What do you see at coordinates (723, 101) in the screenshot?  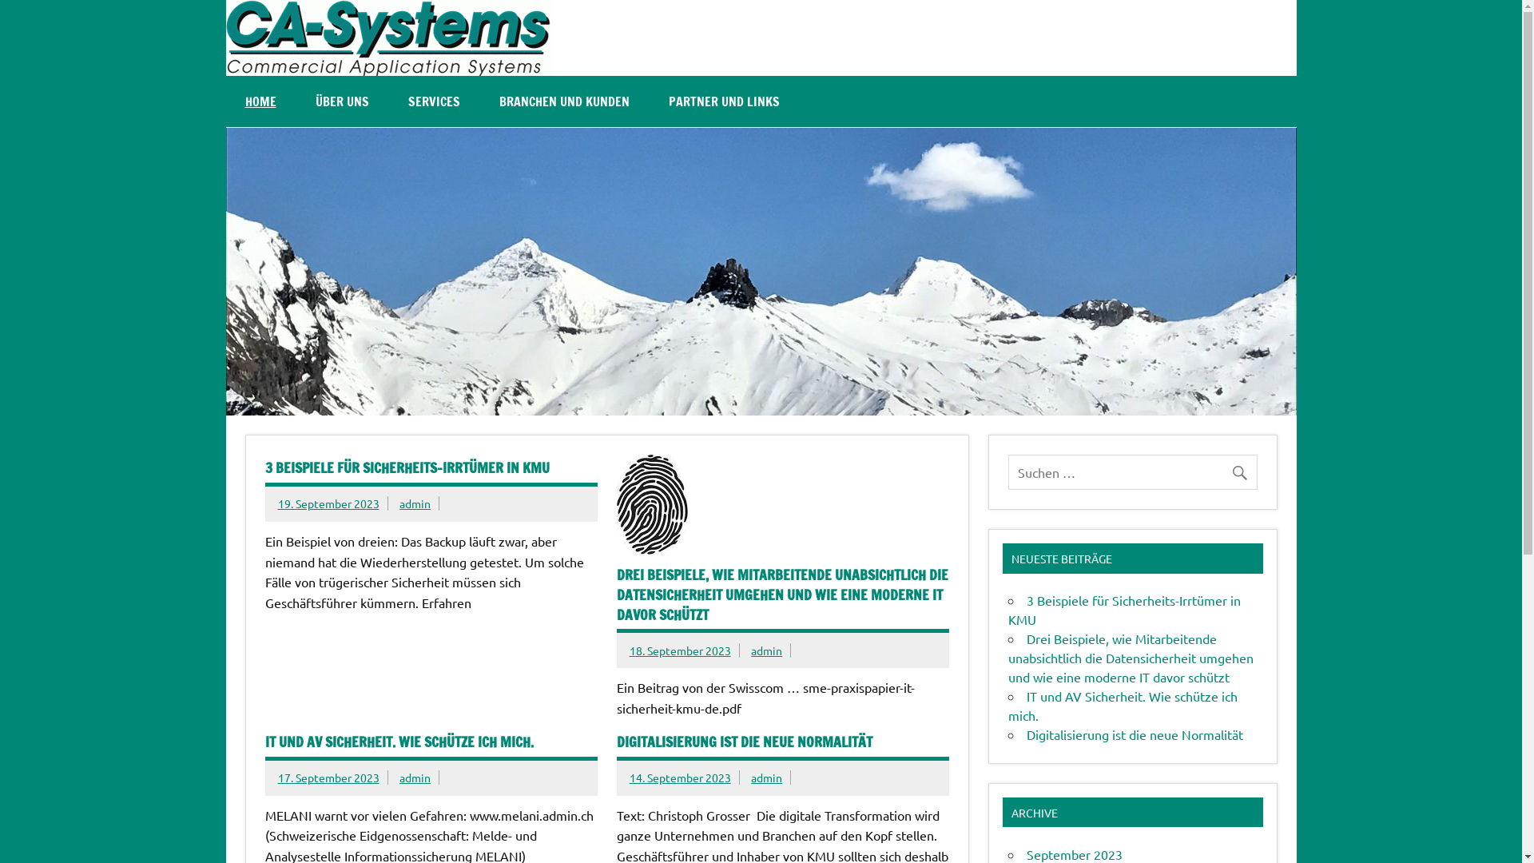 I see `PARTNER UND LINKS` at bounding box center [723, 101].